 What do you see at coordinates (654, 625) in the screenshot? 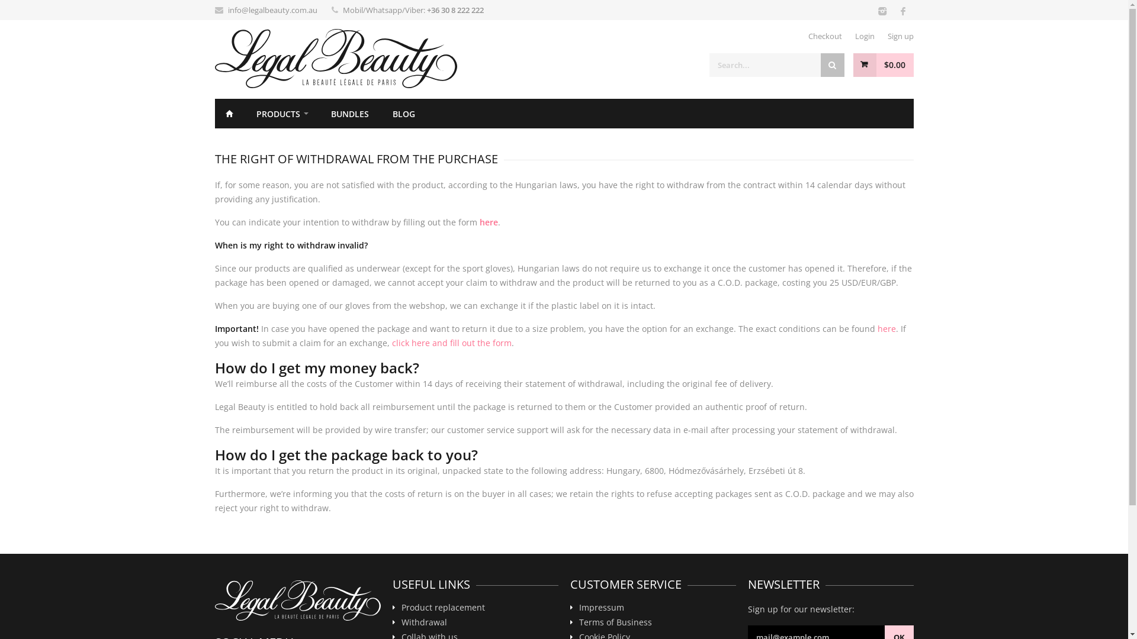
I see `Terms of Business` at bounding box center [654, 625].